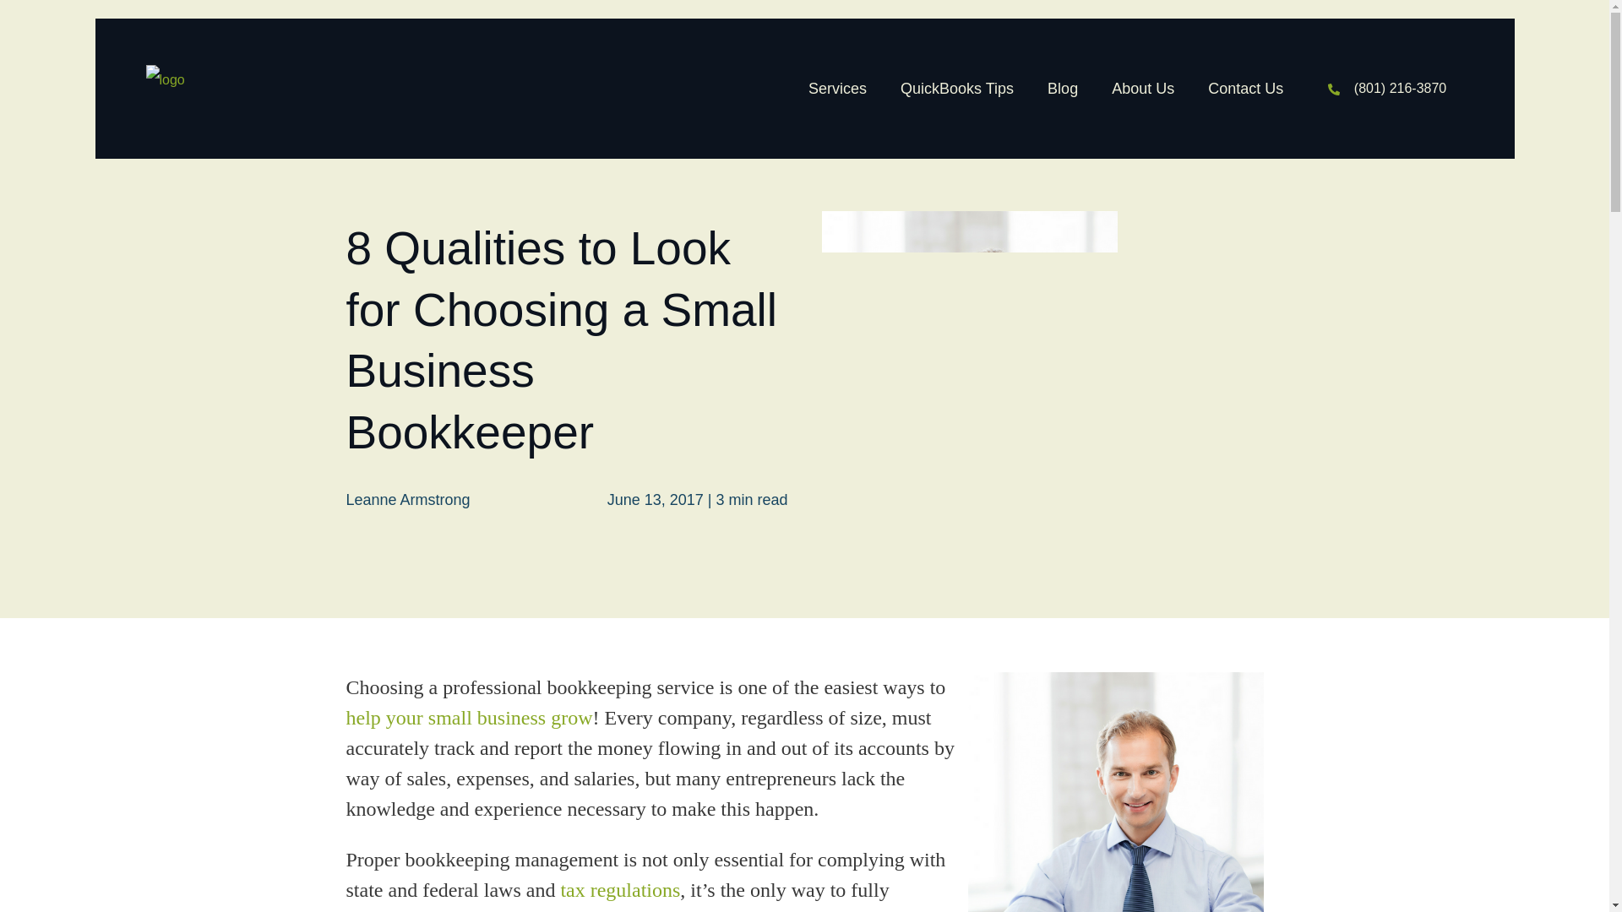 This screenshot has height=912, width=1622. Describe the element at coordinates (1245, 88) in the screenshot. I see `Contact Us` at that location.